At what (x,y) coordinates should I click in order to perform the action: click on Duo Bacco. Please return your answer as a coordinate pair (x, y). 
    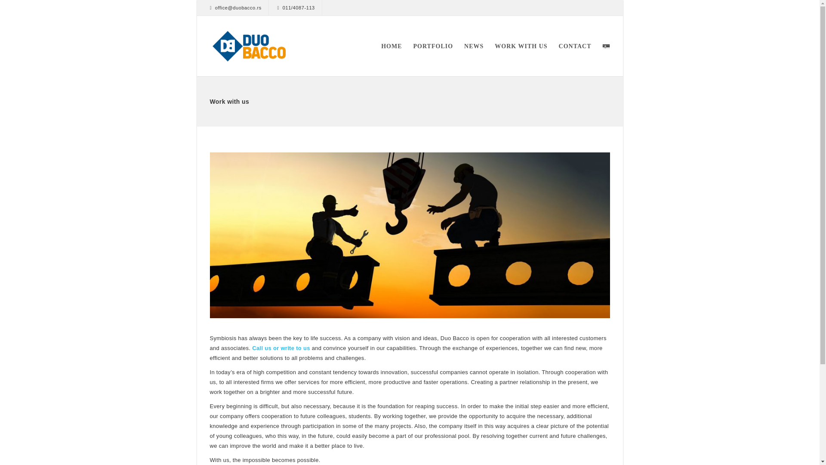
    Looking at the image, I should click on (250, 46).